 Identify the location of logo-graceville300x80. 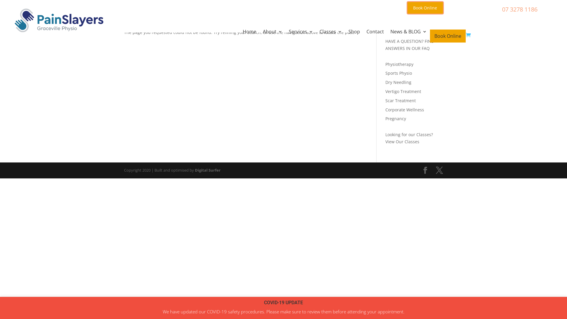
(59, 20).